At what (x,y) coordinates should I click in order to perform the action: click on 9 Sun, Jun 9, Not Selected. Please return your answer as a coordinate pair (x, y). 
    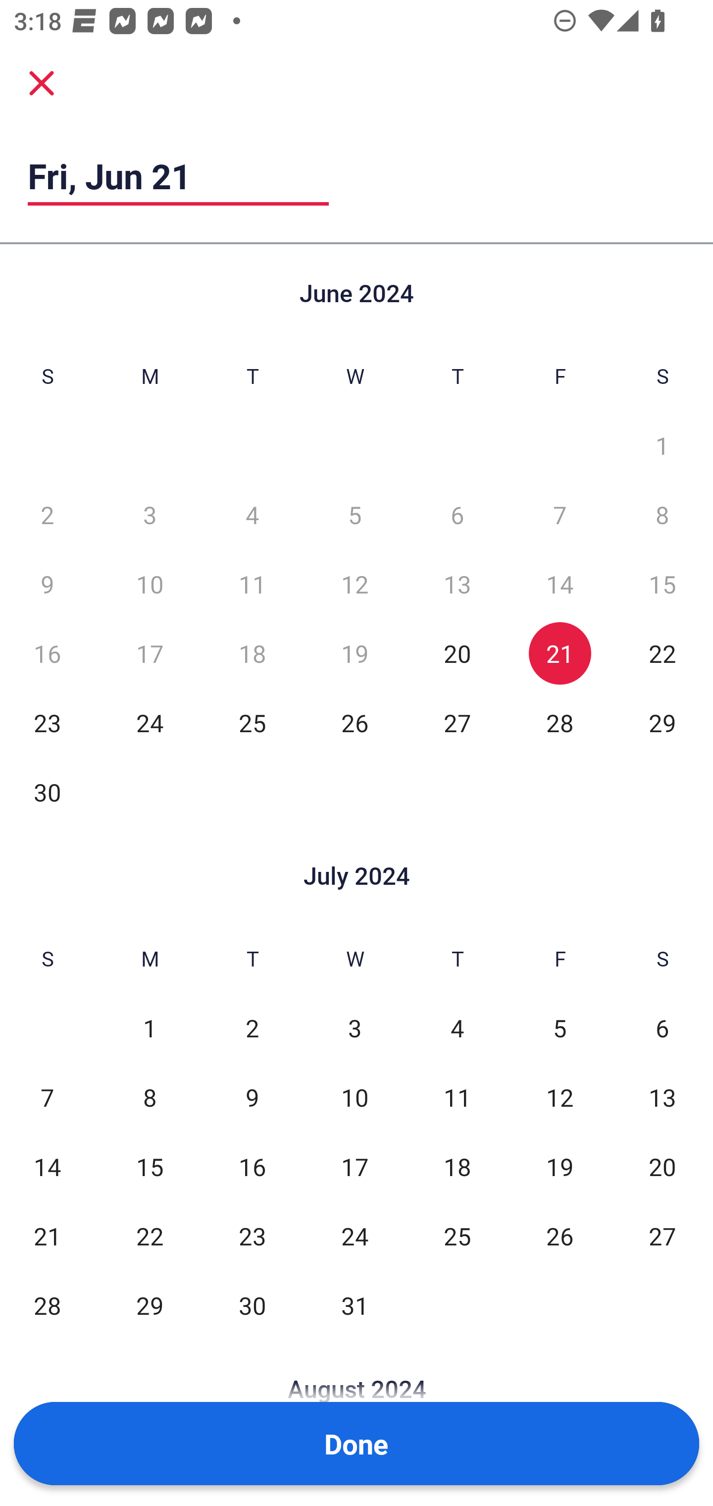
    Looking at the image, I should click on (47, 584).